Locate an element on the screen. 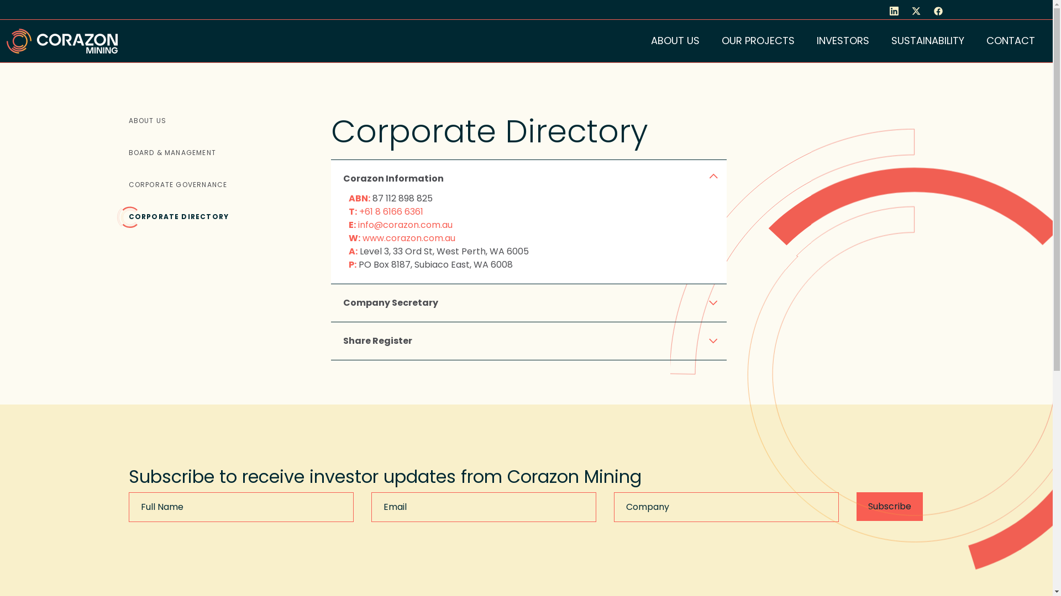 This screenshot has width=1061, height=596. www.corazon.com.au is located at coordinates (409, 238).